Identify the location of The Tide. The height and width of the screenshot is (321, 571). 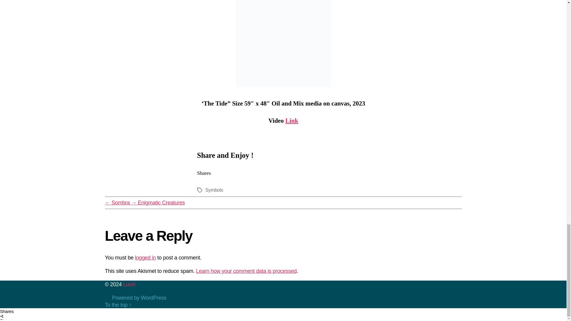
(283, 43).